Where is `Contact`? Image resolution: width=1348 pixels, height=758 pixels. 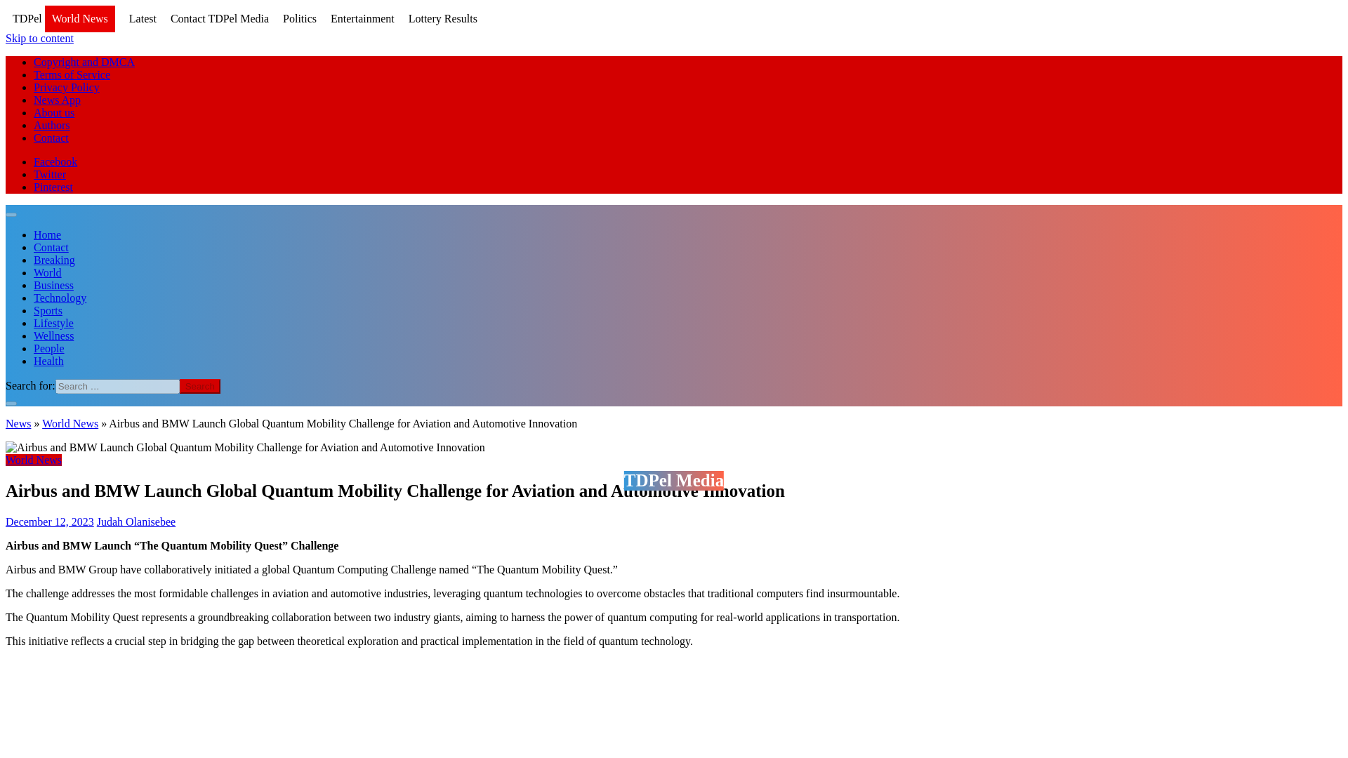 Contact is located at coordinates (51, 138).